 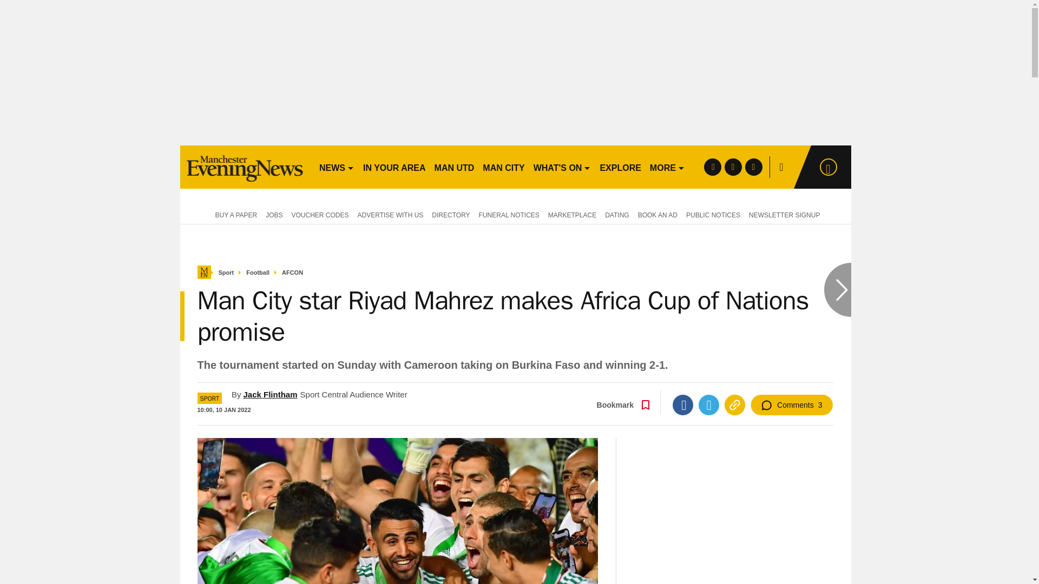 I want to click on men, so click(x=245, y=167).